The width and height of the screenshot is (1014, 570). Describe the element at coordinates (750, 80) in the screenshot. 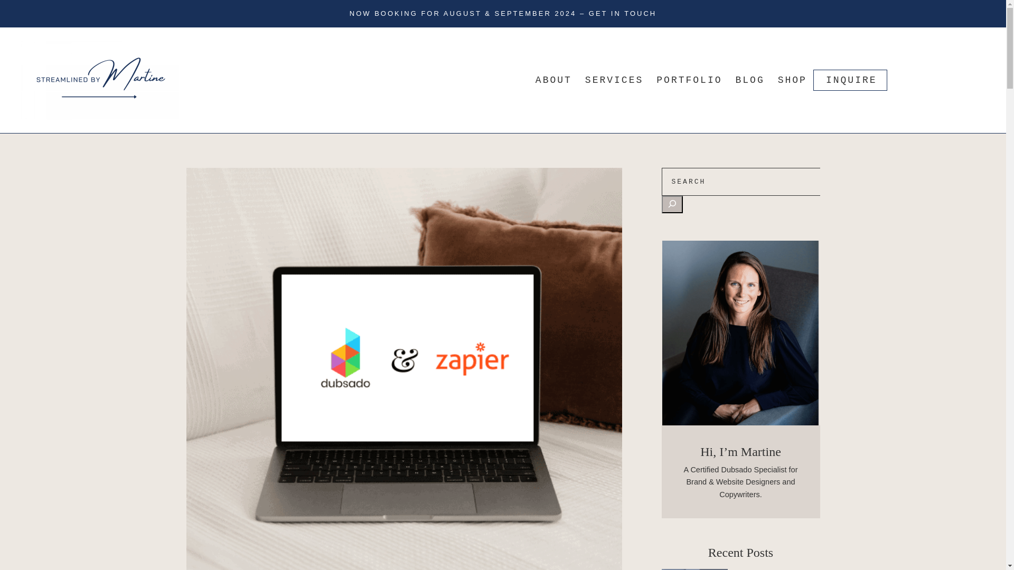

I see `BLOG` at that location.